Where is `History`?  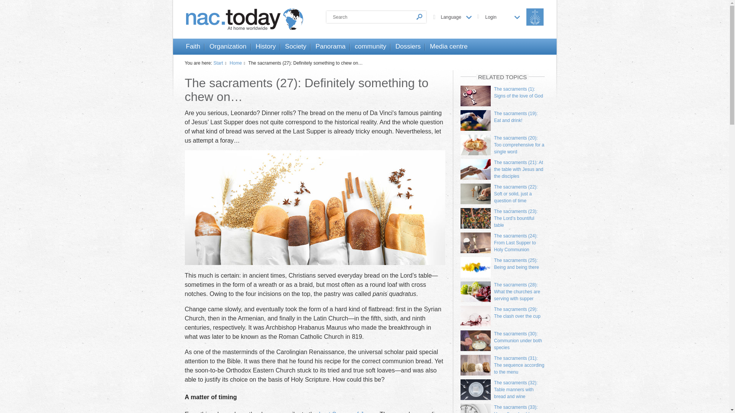 History is located at coordinates (266, 47).